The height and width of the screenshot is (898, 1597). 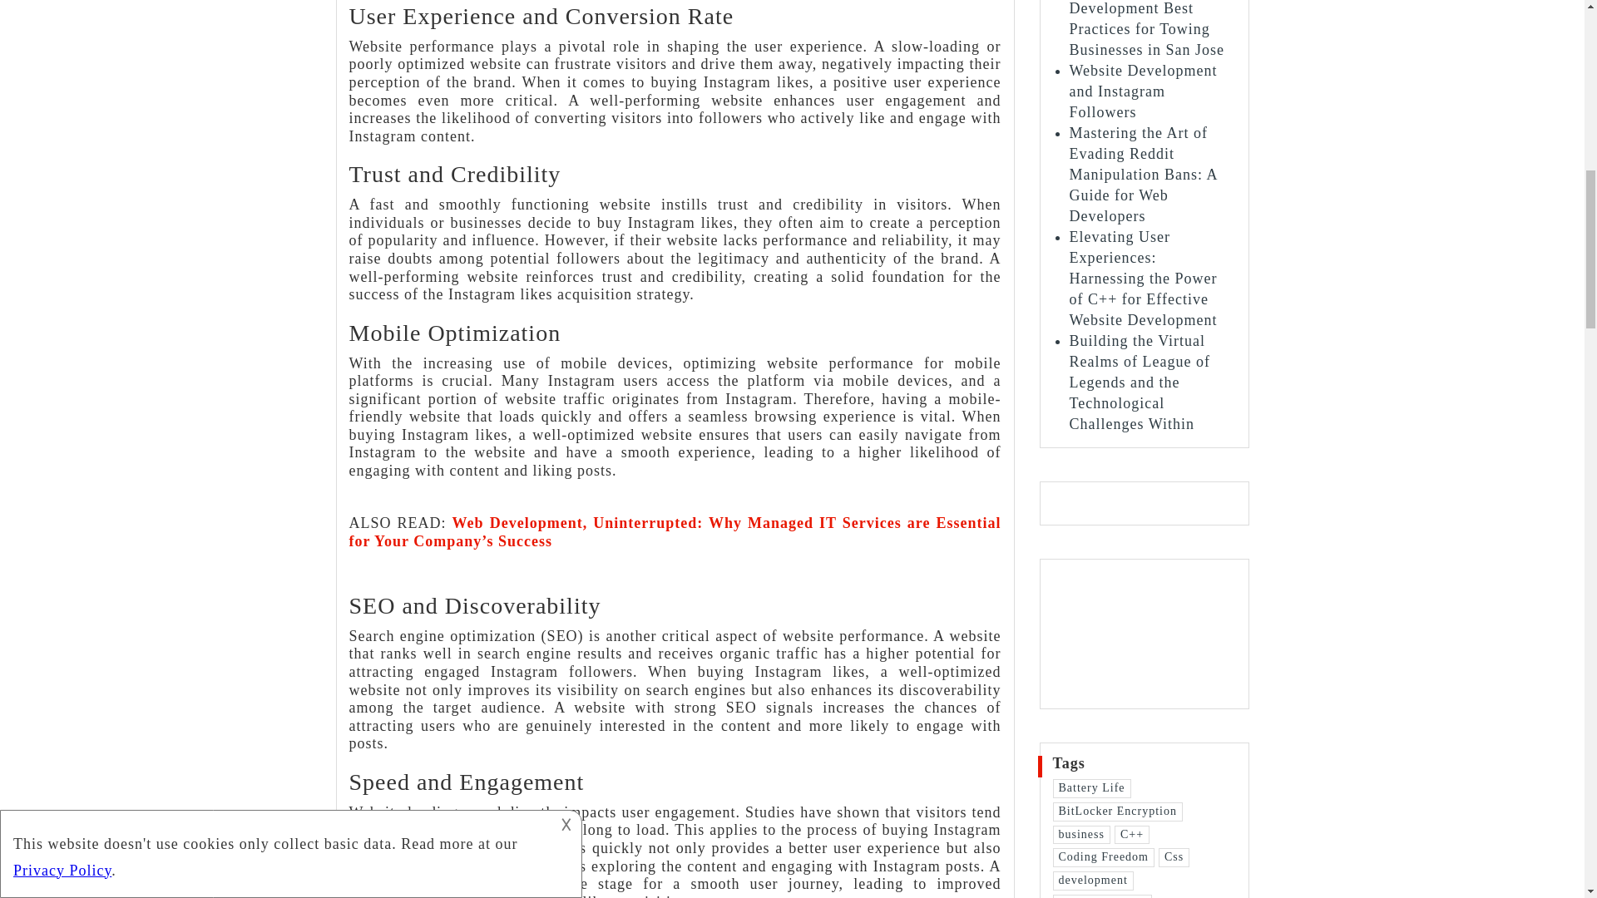 I want to click on development, so click(x=1093, y=881).